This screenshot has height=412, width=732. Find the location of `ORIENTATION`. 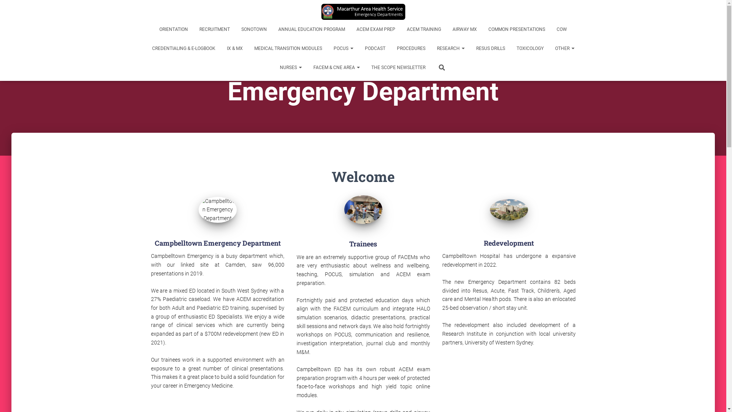

ORIENTATION is located at coordinates (174, 29).